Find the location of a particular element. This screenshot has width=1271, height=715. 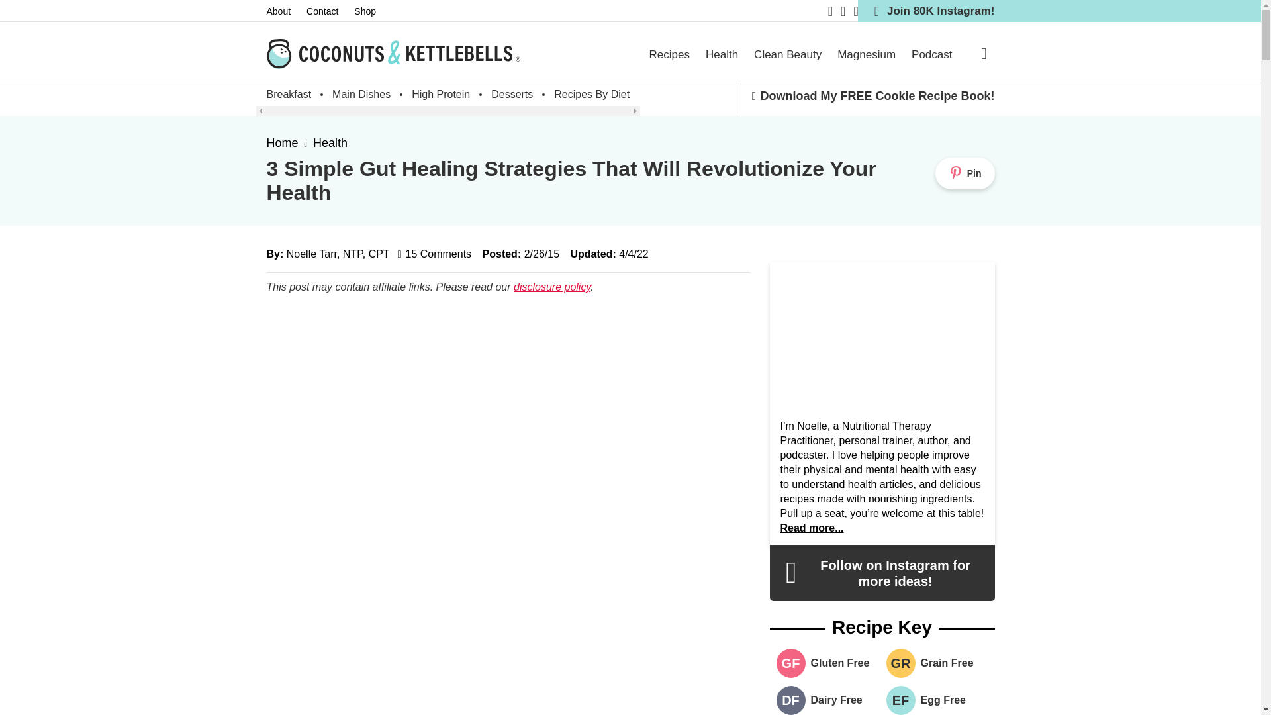

Join 80K Instagram! is located at coordinates (927, 11).